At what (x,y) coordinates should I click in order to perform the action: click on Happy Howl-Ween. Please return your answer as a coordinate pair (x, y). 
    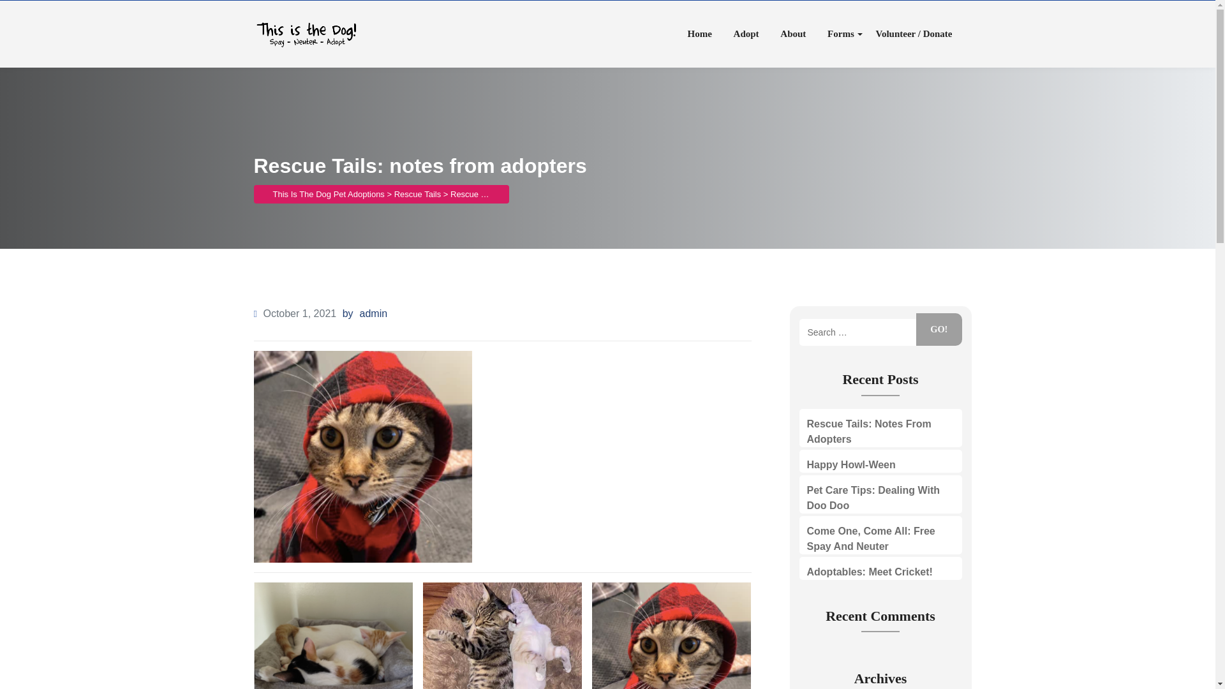
    Looking at the image, I should click on (850, 464).